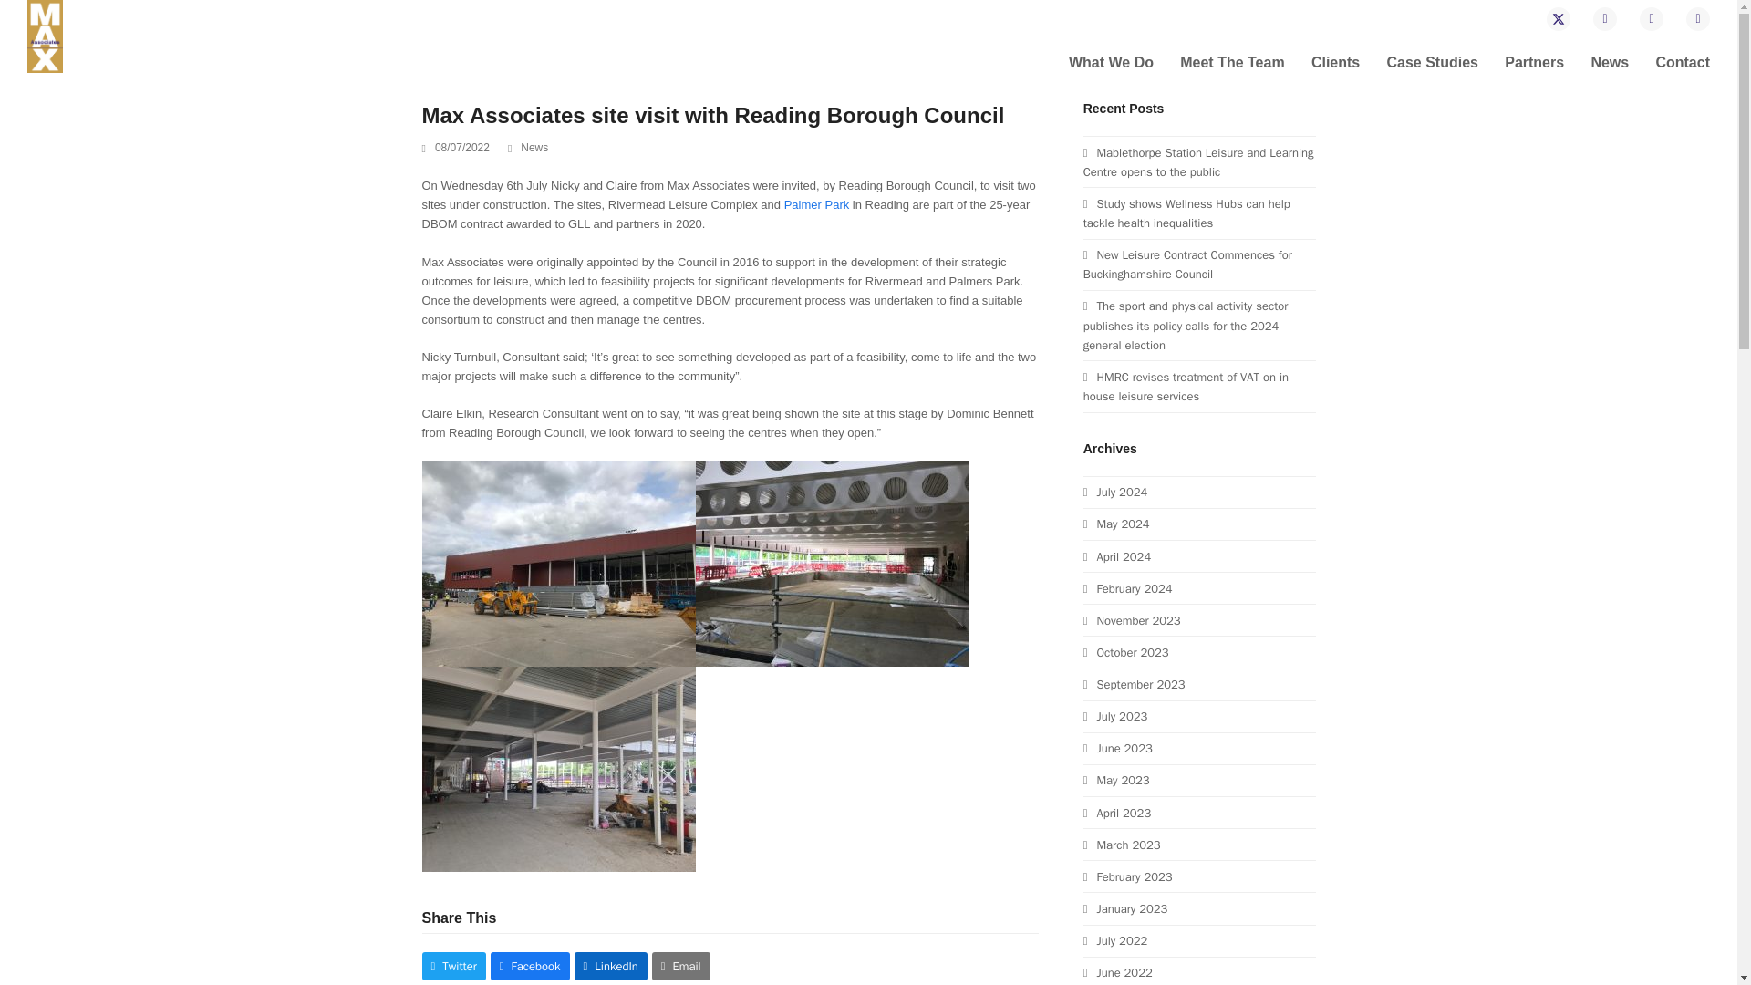  Describe the element at coordinates (1116, 556) in the screenshot. I see `April 2024` at that location.